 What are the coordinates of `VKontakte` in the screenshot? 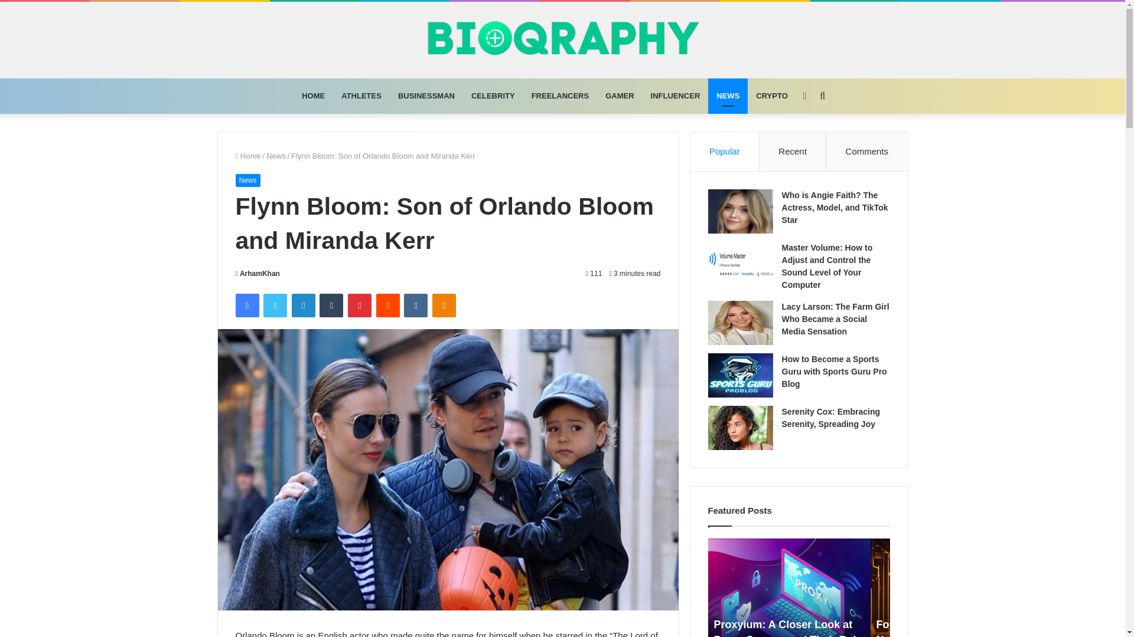 It's located at (415, 305).